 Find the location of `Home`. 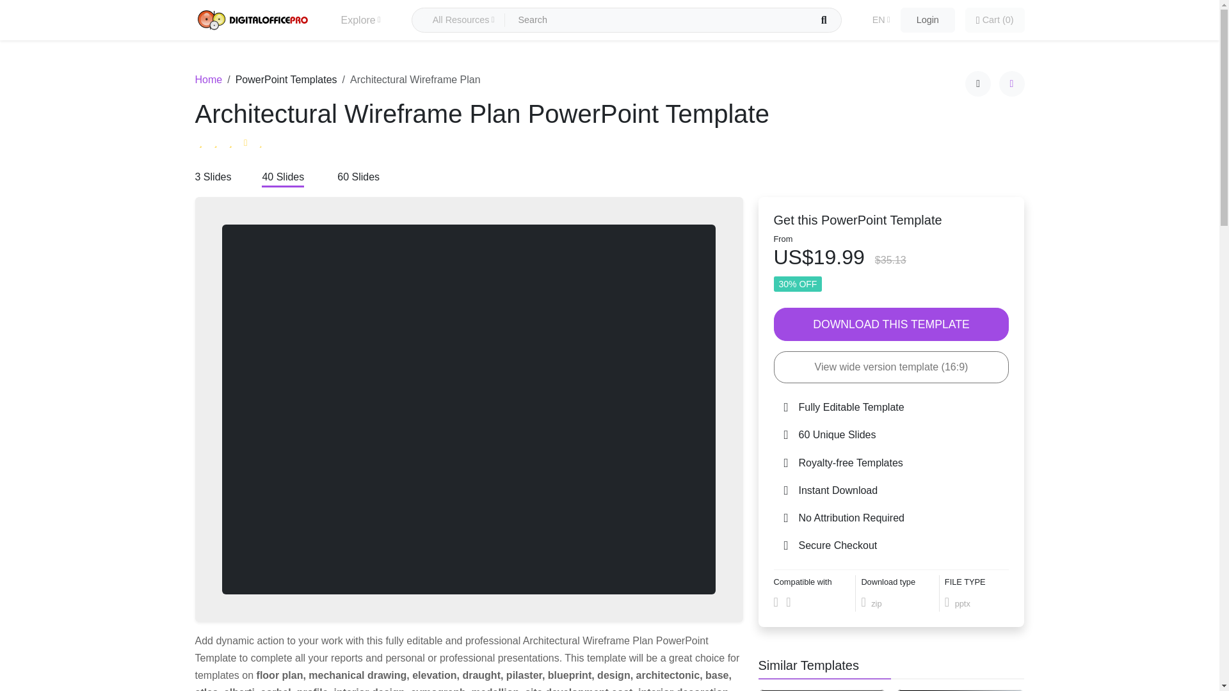

Home is located at coordinates (208, 79).